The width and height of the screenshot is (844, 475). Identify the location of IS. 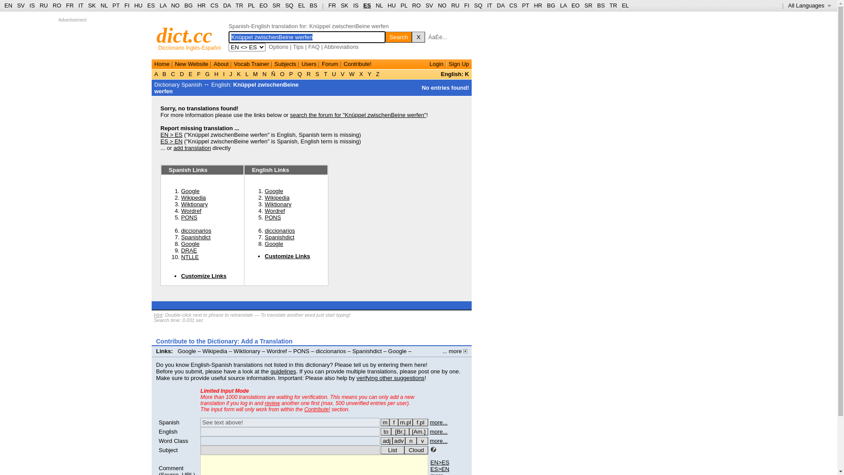
(356, 5).